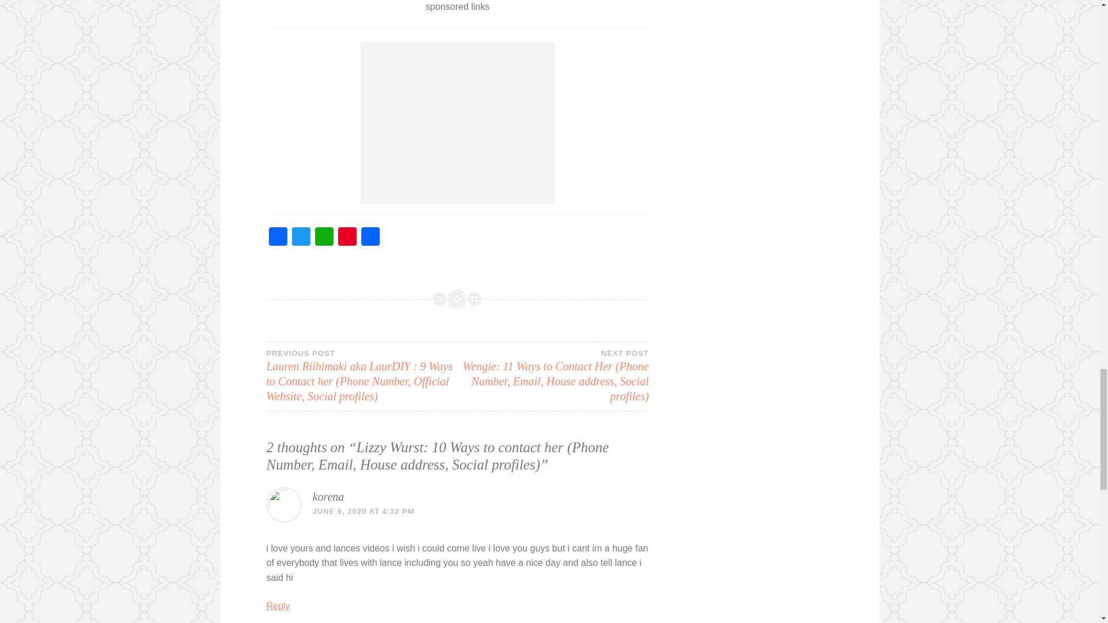 The height and width of the screenshot is (623, 1108). What do you see at coordinates (301, 238) in the screenshot?
I see `Twitter` at bounding box center [301, 238].